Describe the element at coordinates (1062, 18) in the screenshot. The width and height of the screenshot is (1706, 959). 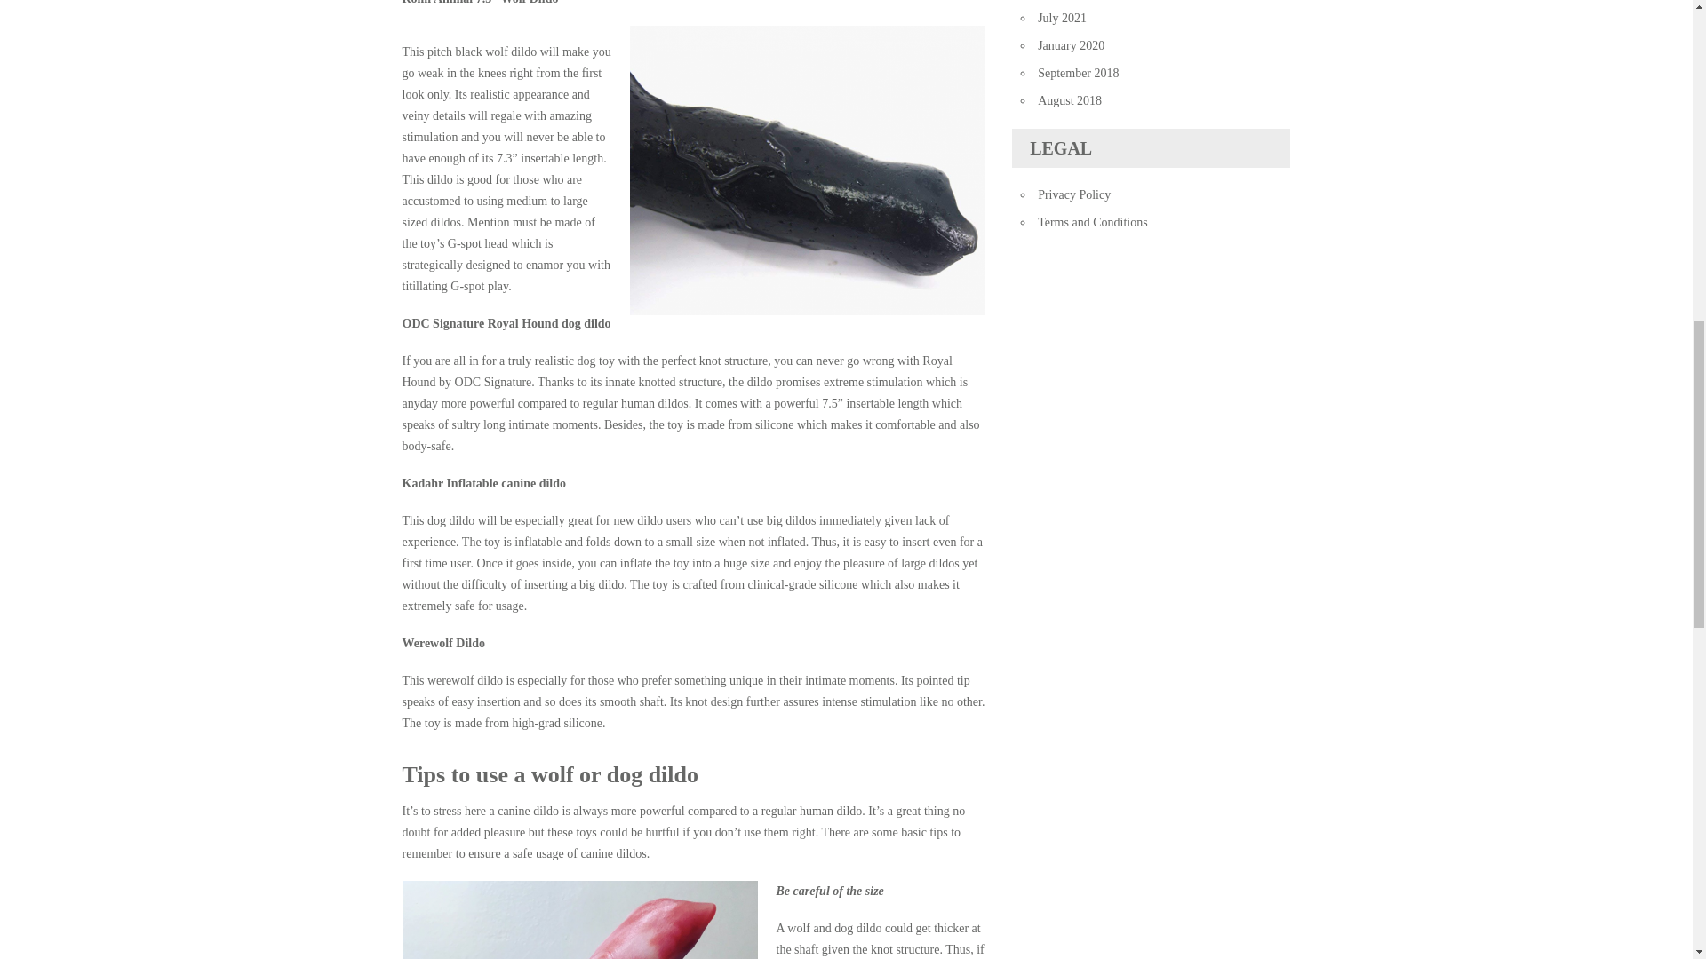
I see `July 2021` at that location.